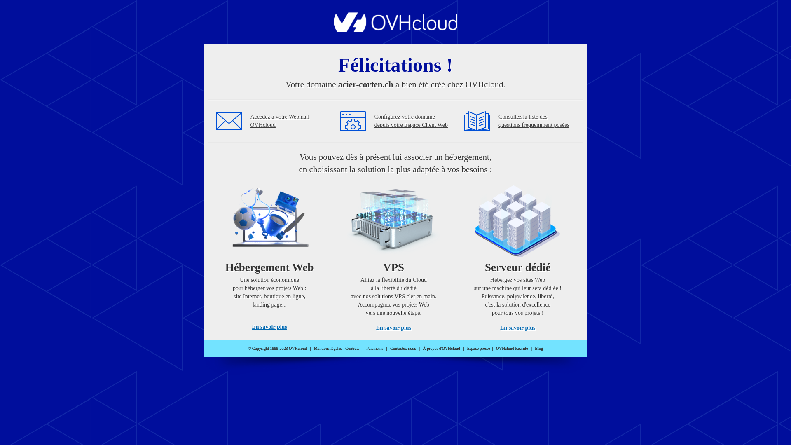  I want to click on En savoir plus, so click(394, 328).